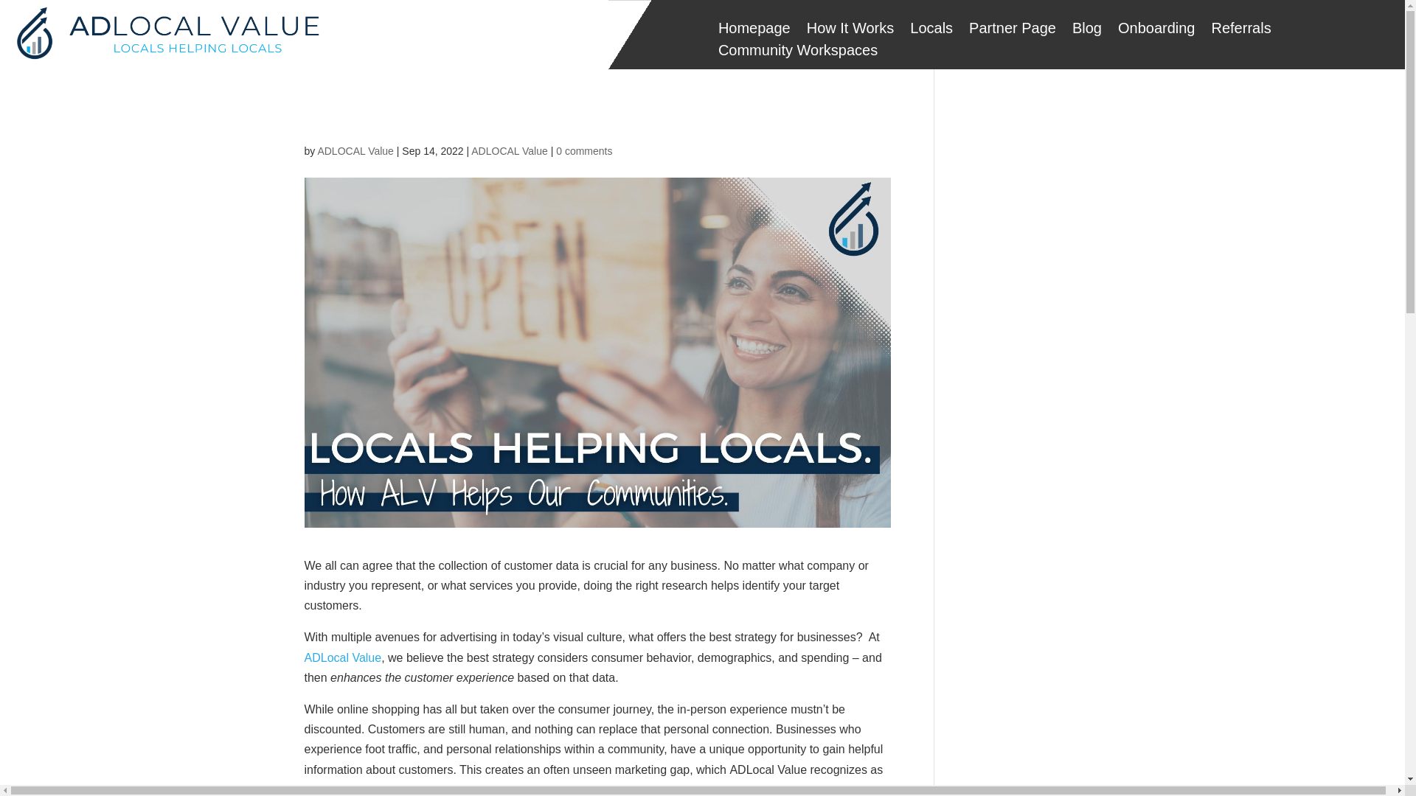 This screenshot has width=1416, height=796. Describe the element at coordinates (931, 31) in the screenshot. I see `Locals` at that location.